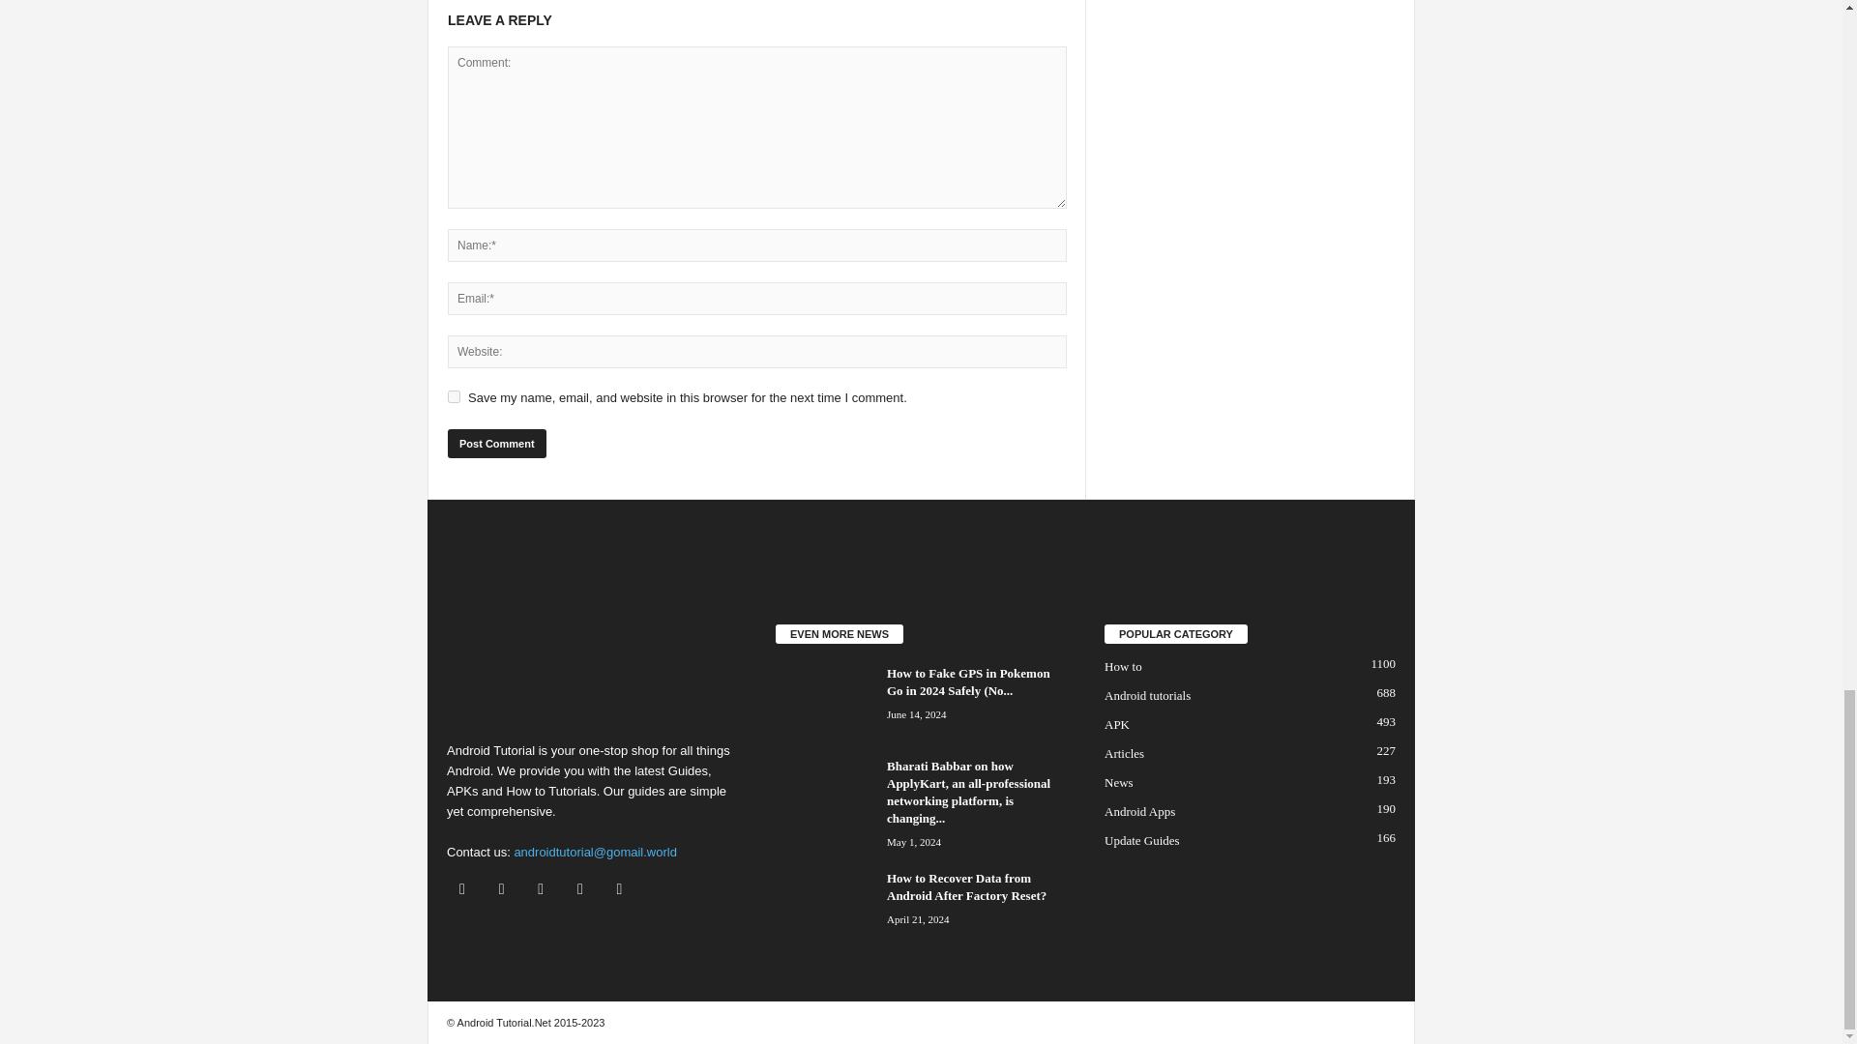 The image size is (1857, 1044). What do you see at coordinates (454, 396) in the screenshot?
I see `yes` at bounding box center [454, 396].